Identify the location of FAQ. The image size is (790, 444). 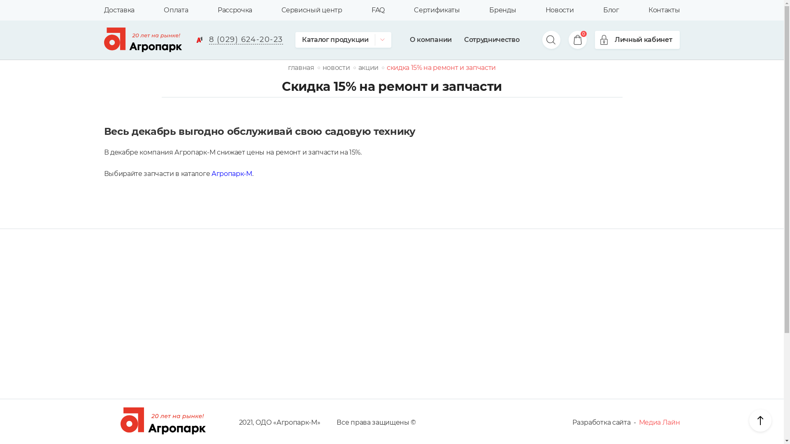
(378, 10).